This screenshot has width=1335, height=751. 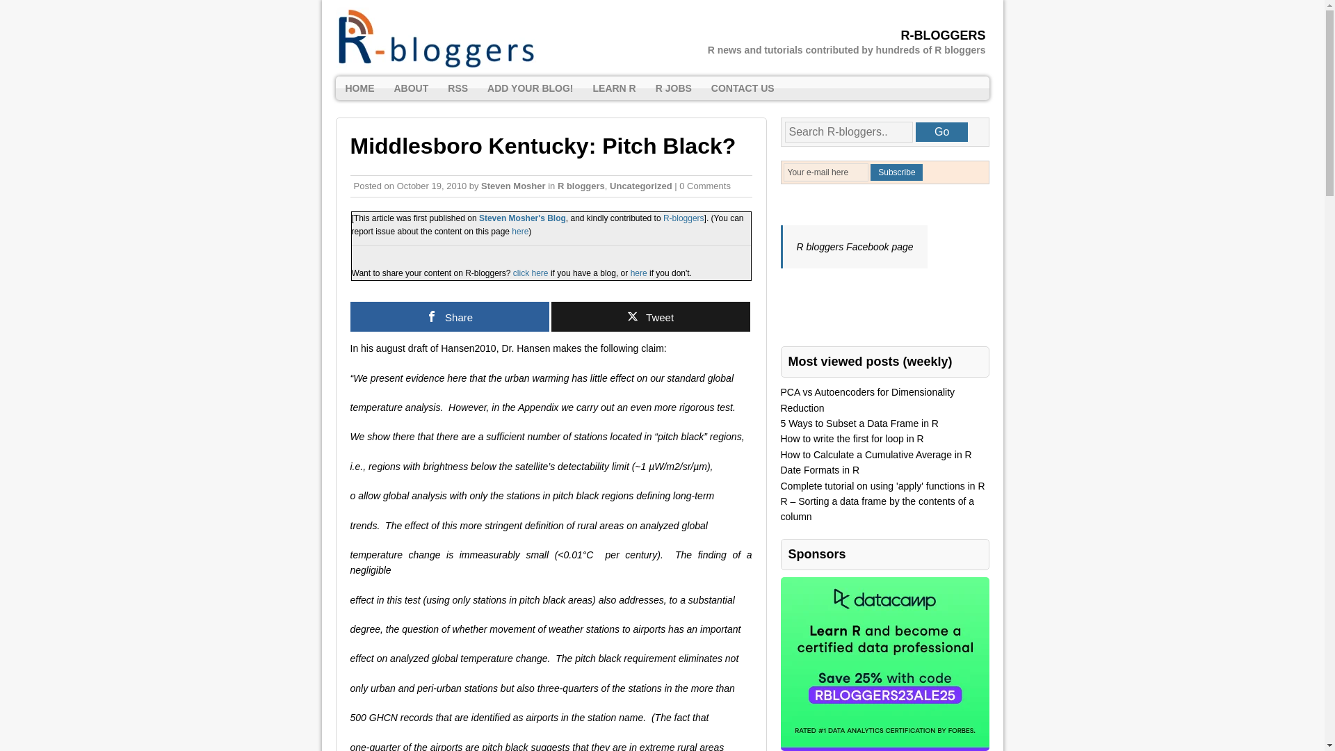 I want to click on Subscribe, so click(x=896, y=172).